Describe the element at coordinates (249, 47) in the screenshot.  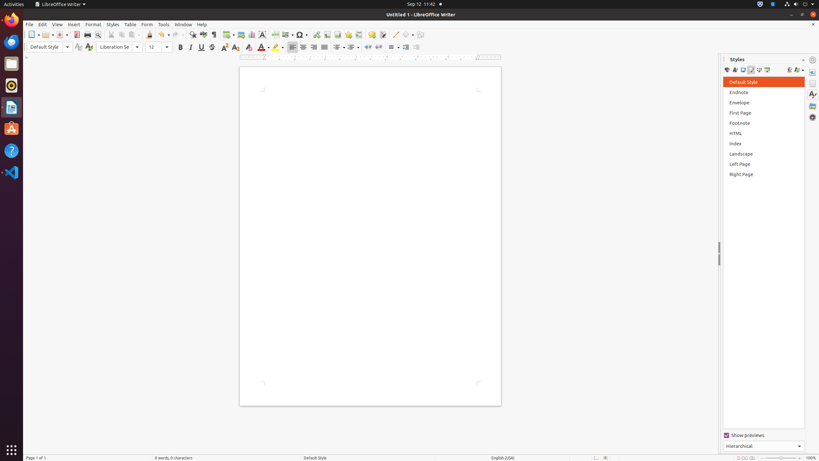
I see `Clear` at that location.